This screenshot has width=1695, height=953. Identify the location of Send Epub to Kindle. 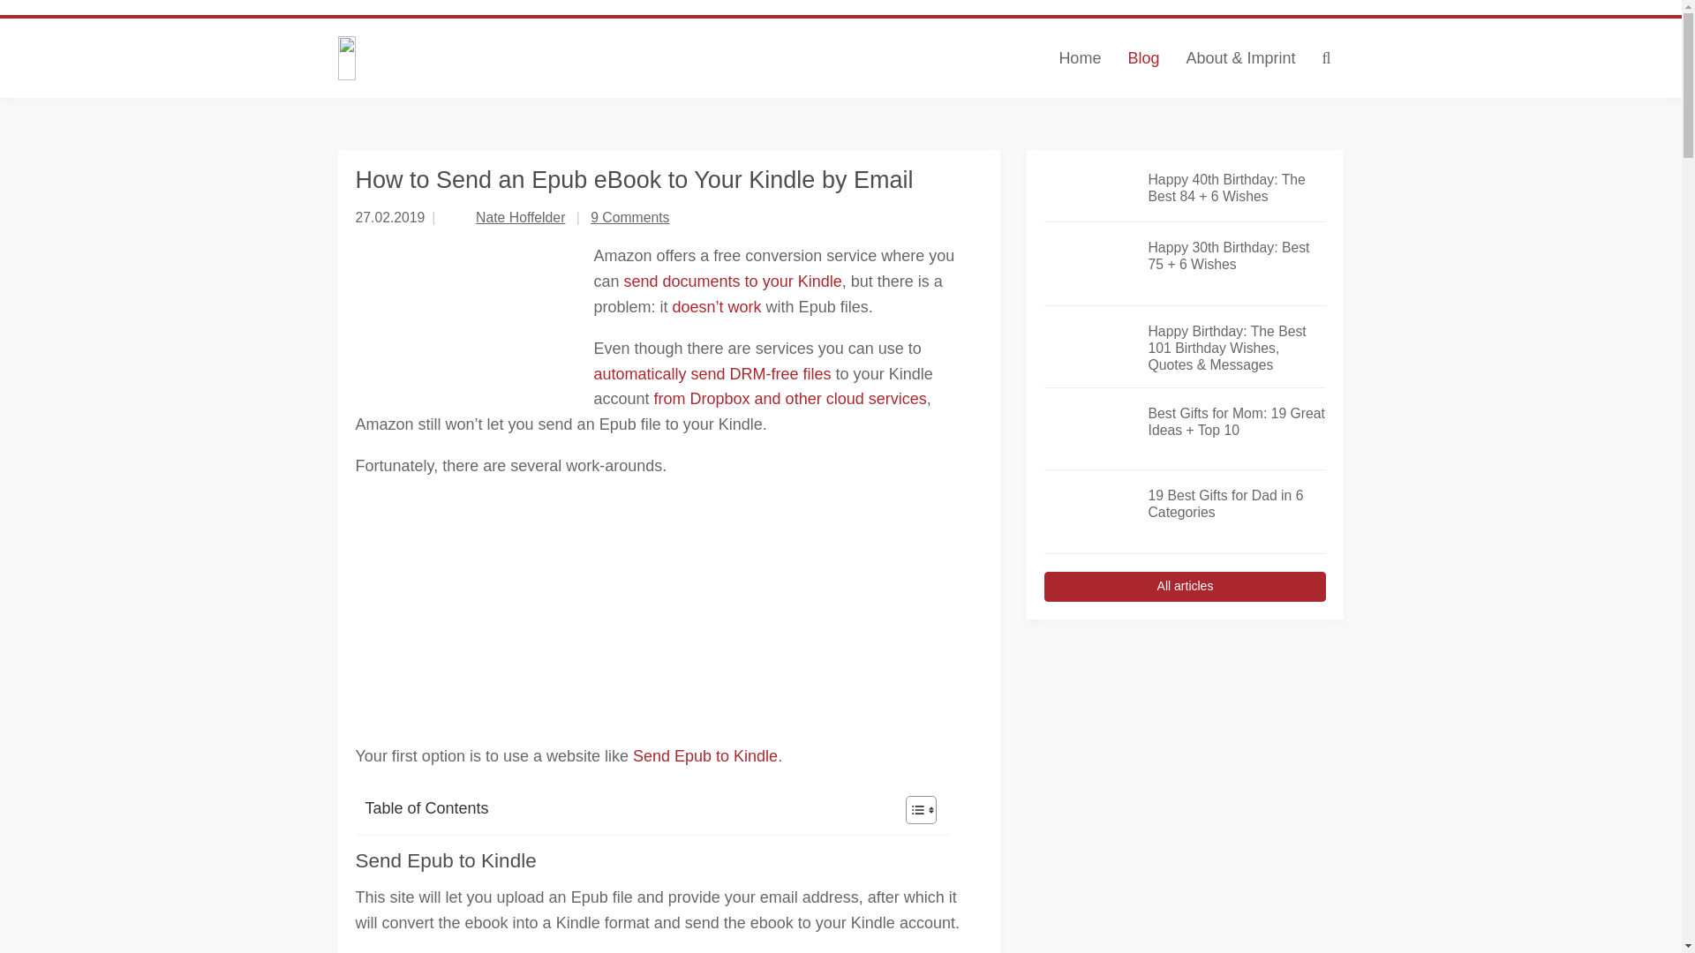
(704, 755).